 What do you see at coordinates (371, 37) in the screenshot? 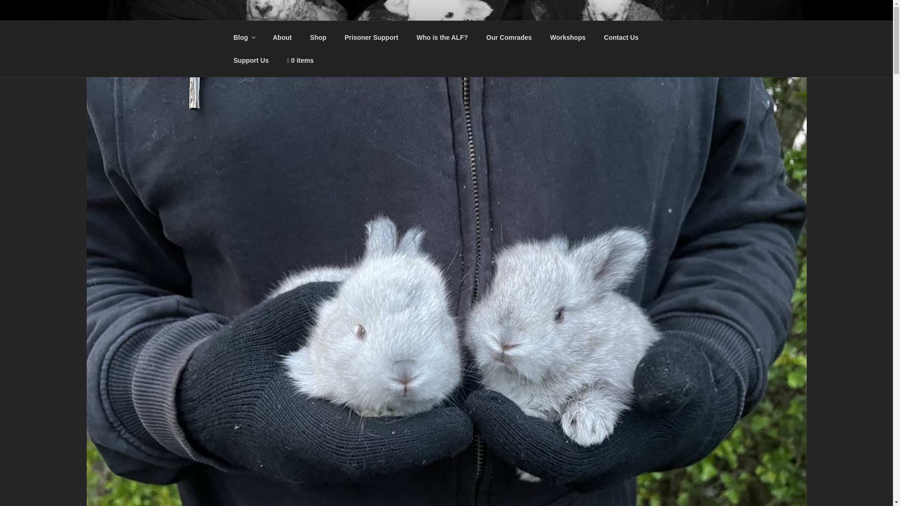
I see `Prisoner Support` at bounding box center [371, 37].